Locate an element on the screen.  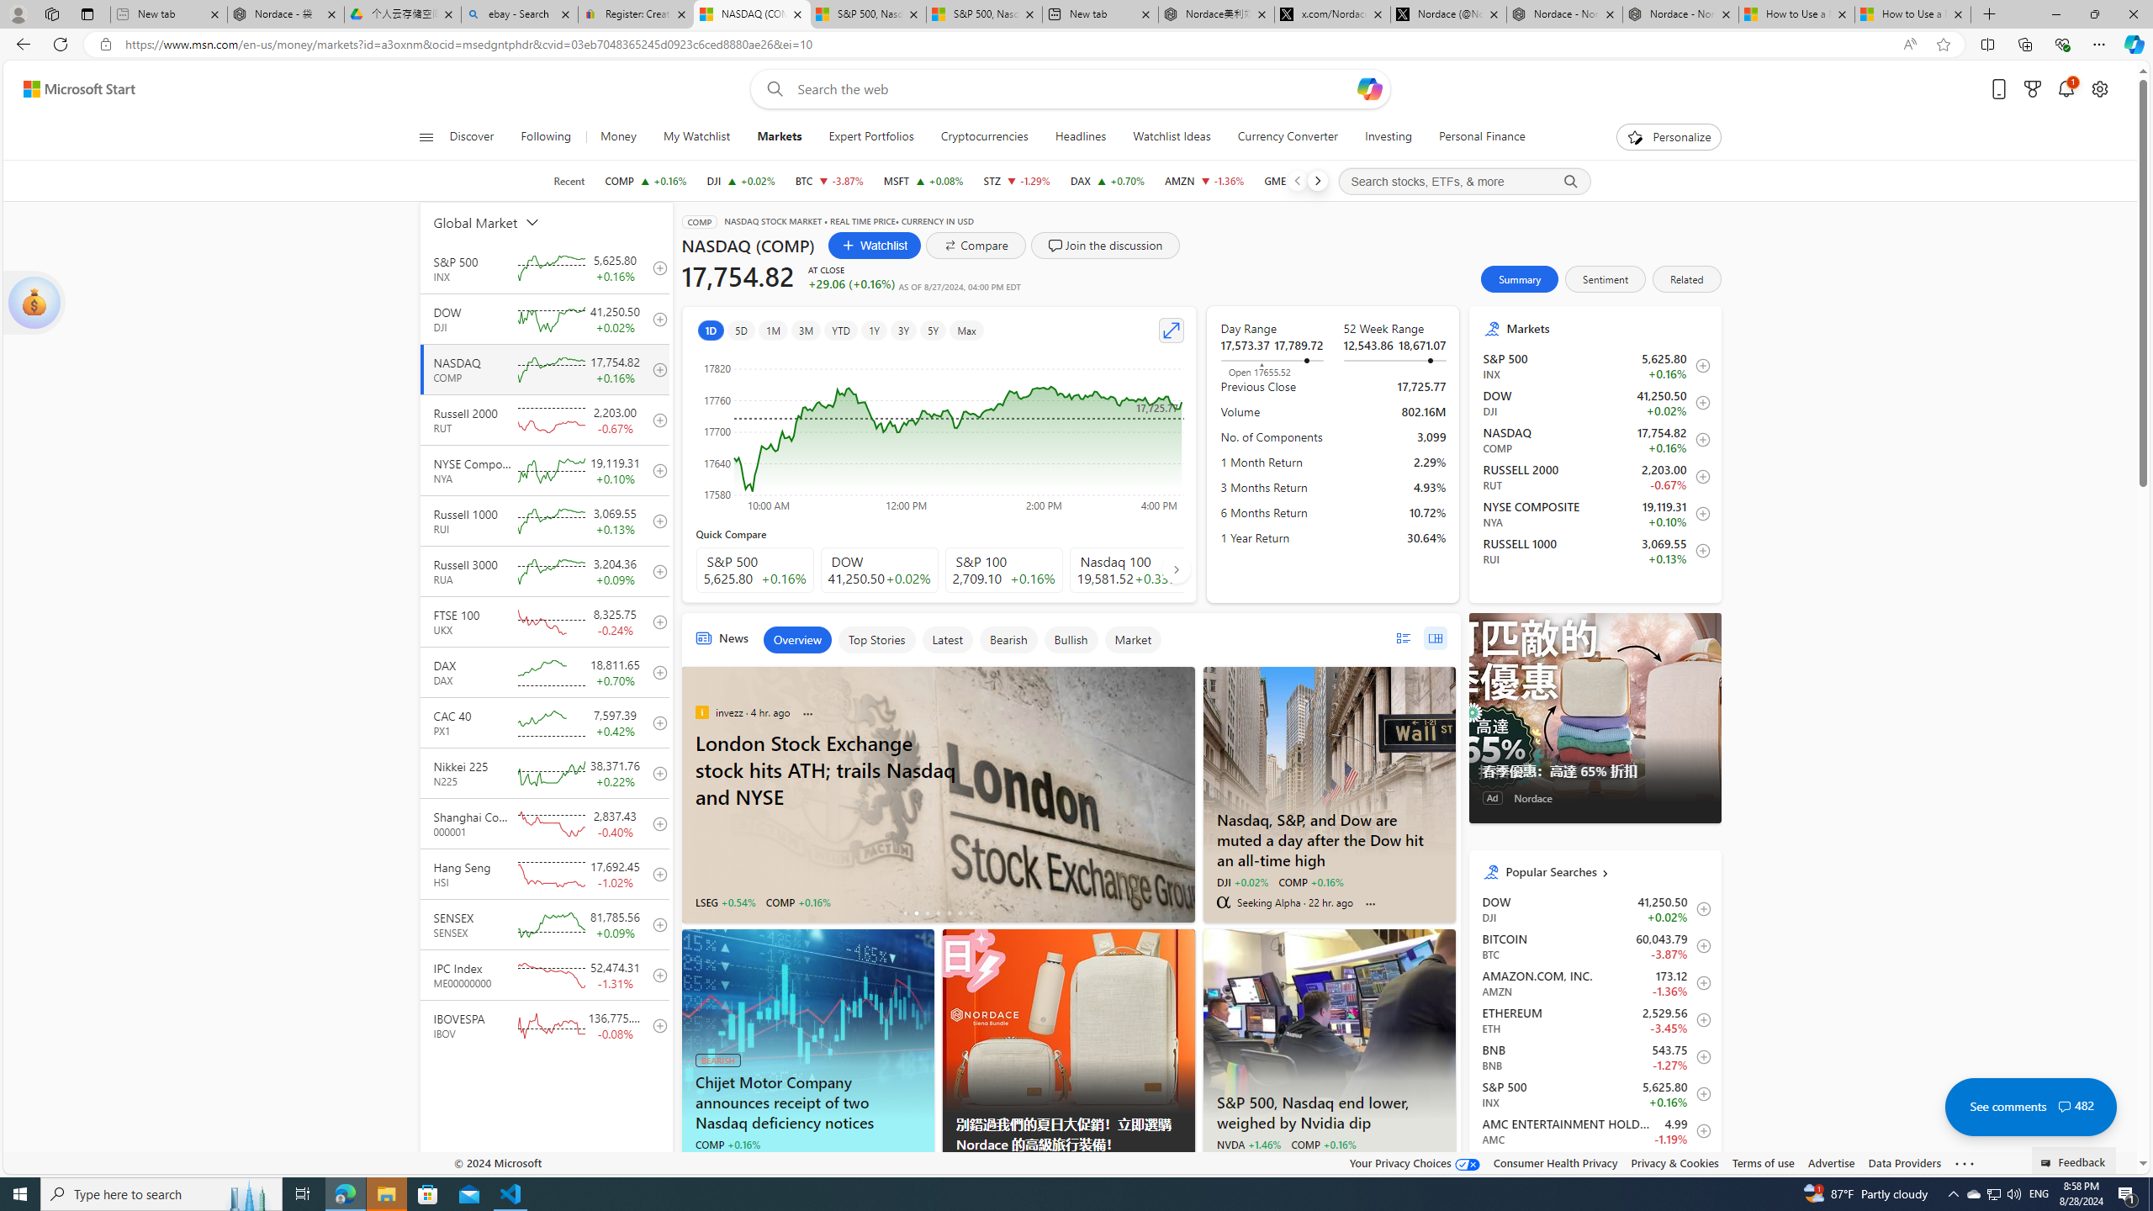
Class: cwt-icon-vector is located at coordinates (2064, 1107).